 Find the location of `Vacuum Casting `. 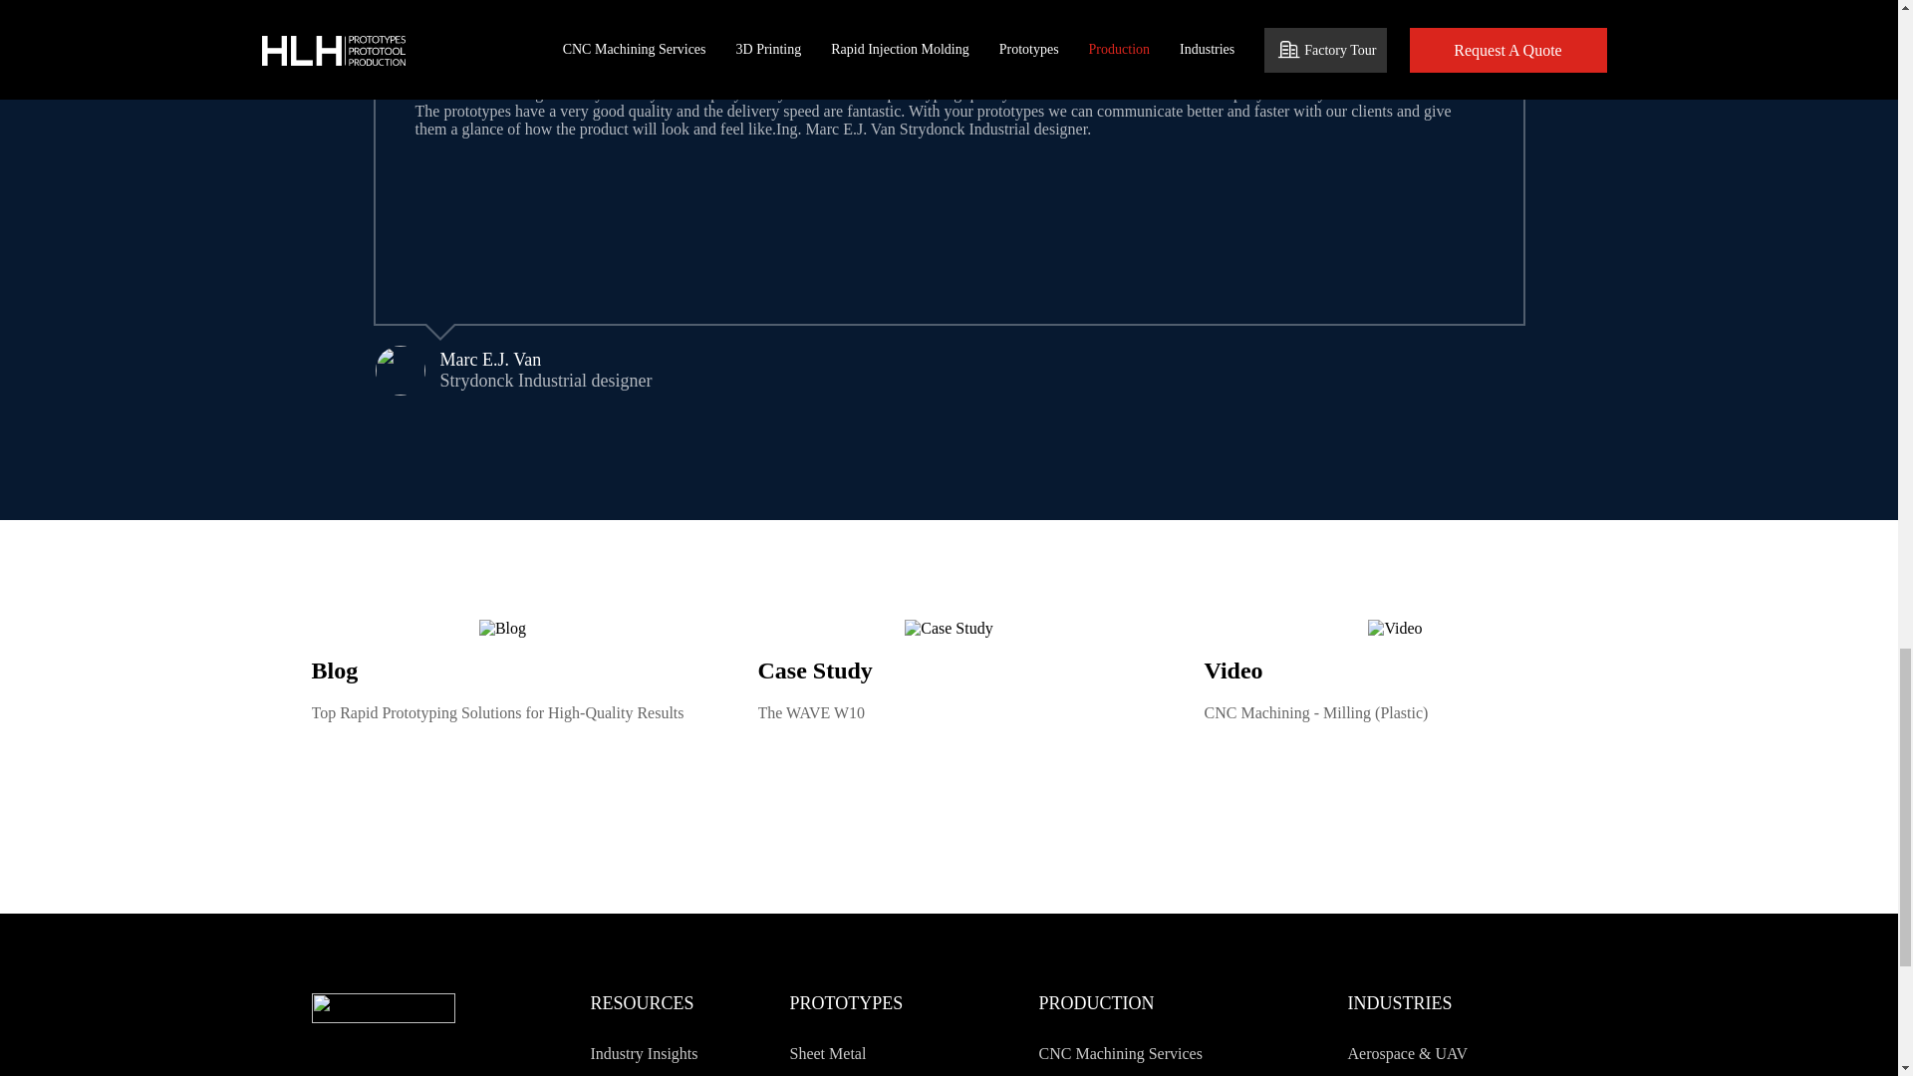

Vacuum Casting  is located at coordinates (913, 1072).